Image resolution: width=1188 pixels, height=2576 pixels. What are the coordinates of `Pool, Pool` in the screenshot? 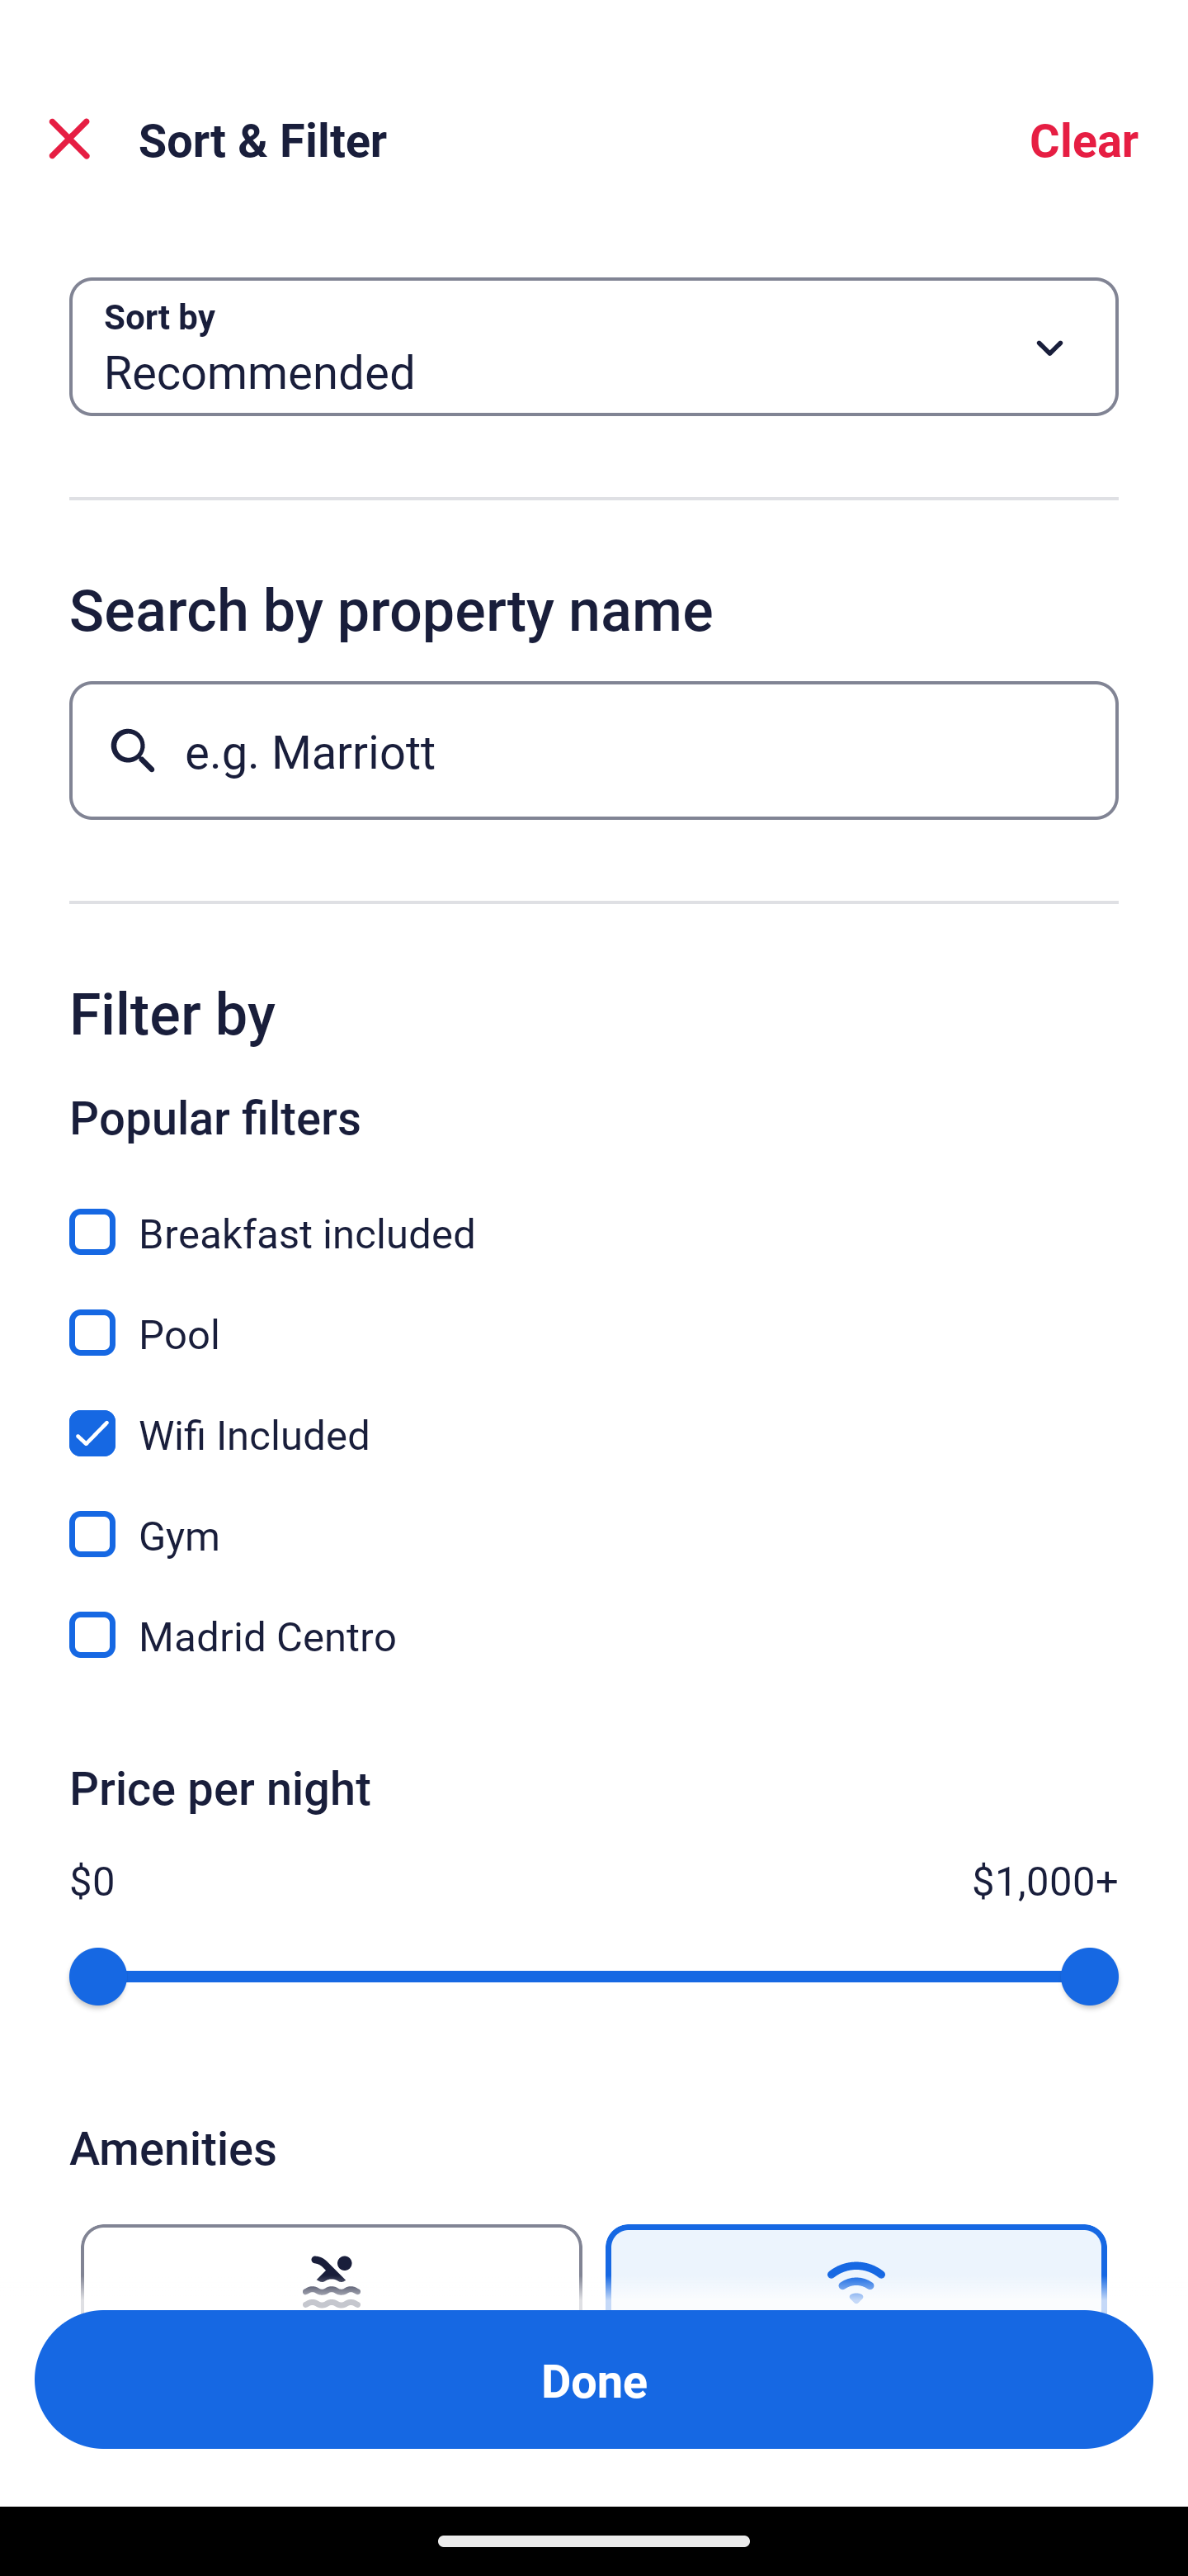 It's located at (594, 1314).